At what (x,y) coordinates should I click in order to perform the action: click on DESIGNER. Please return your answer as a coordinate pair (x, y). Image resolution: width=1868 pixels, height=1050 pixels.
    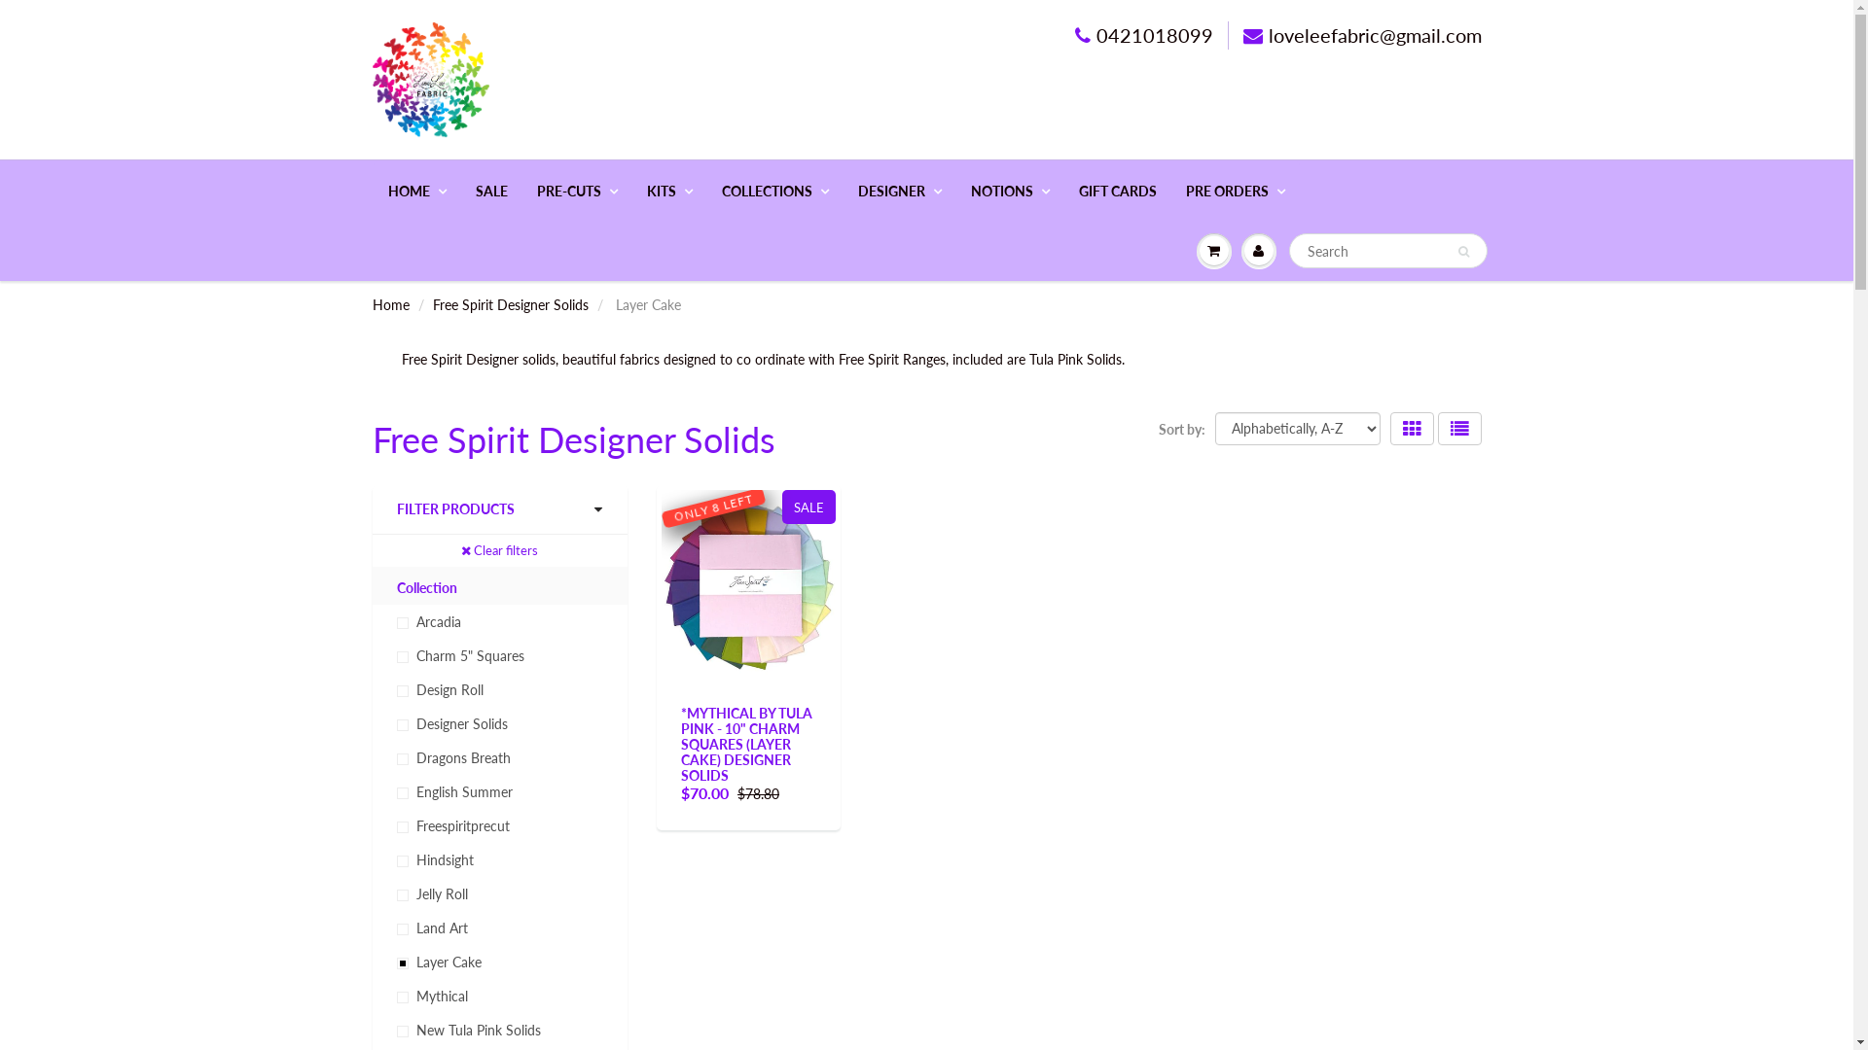
    Looking at the image, I should click on (899, 192).